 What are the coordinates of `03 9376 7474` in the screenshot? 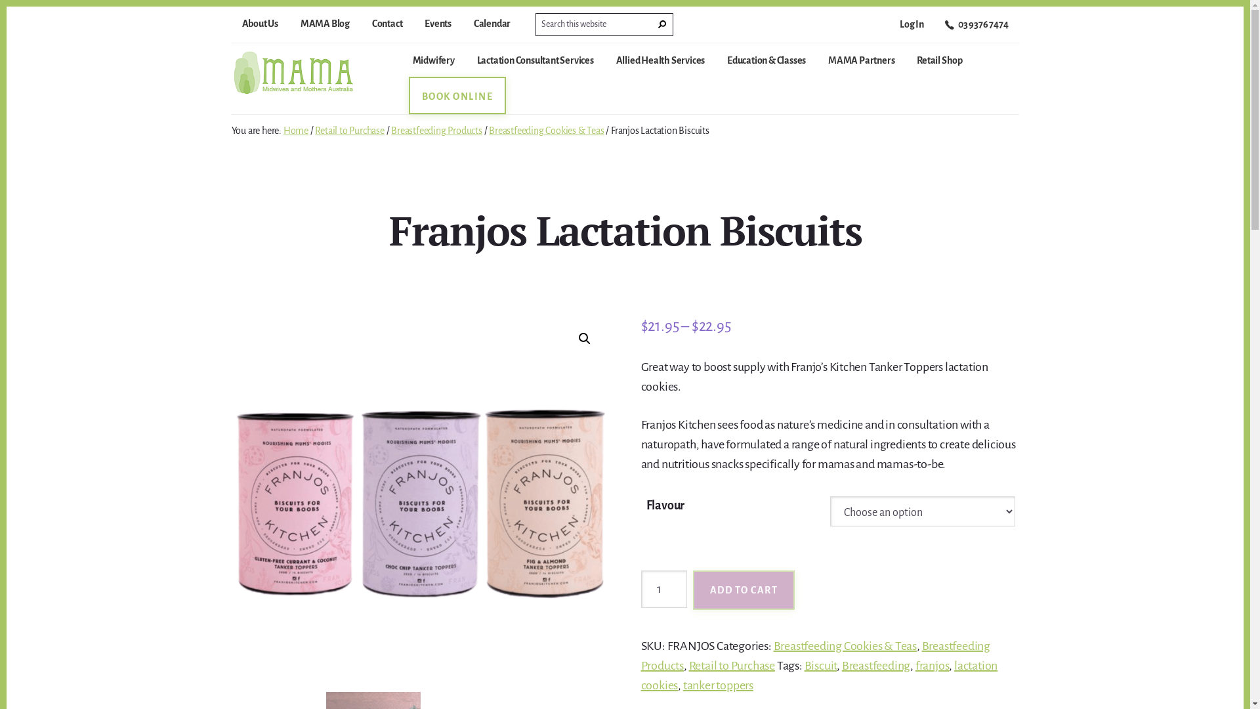 It's located at (976, 28).